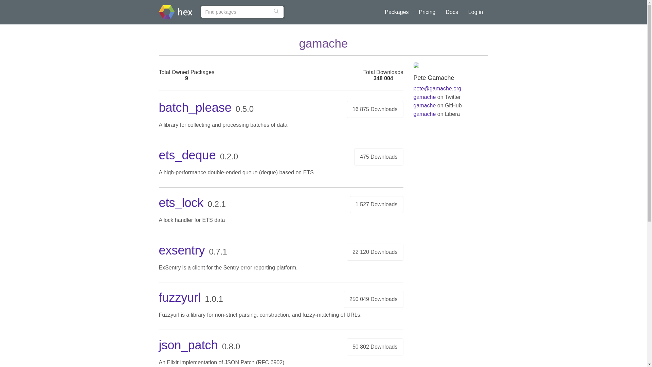  I want to click on gamache, so click(424, 105).